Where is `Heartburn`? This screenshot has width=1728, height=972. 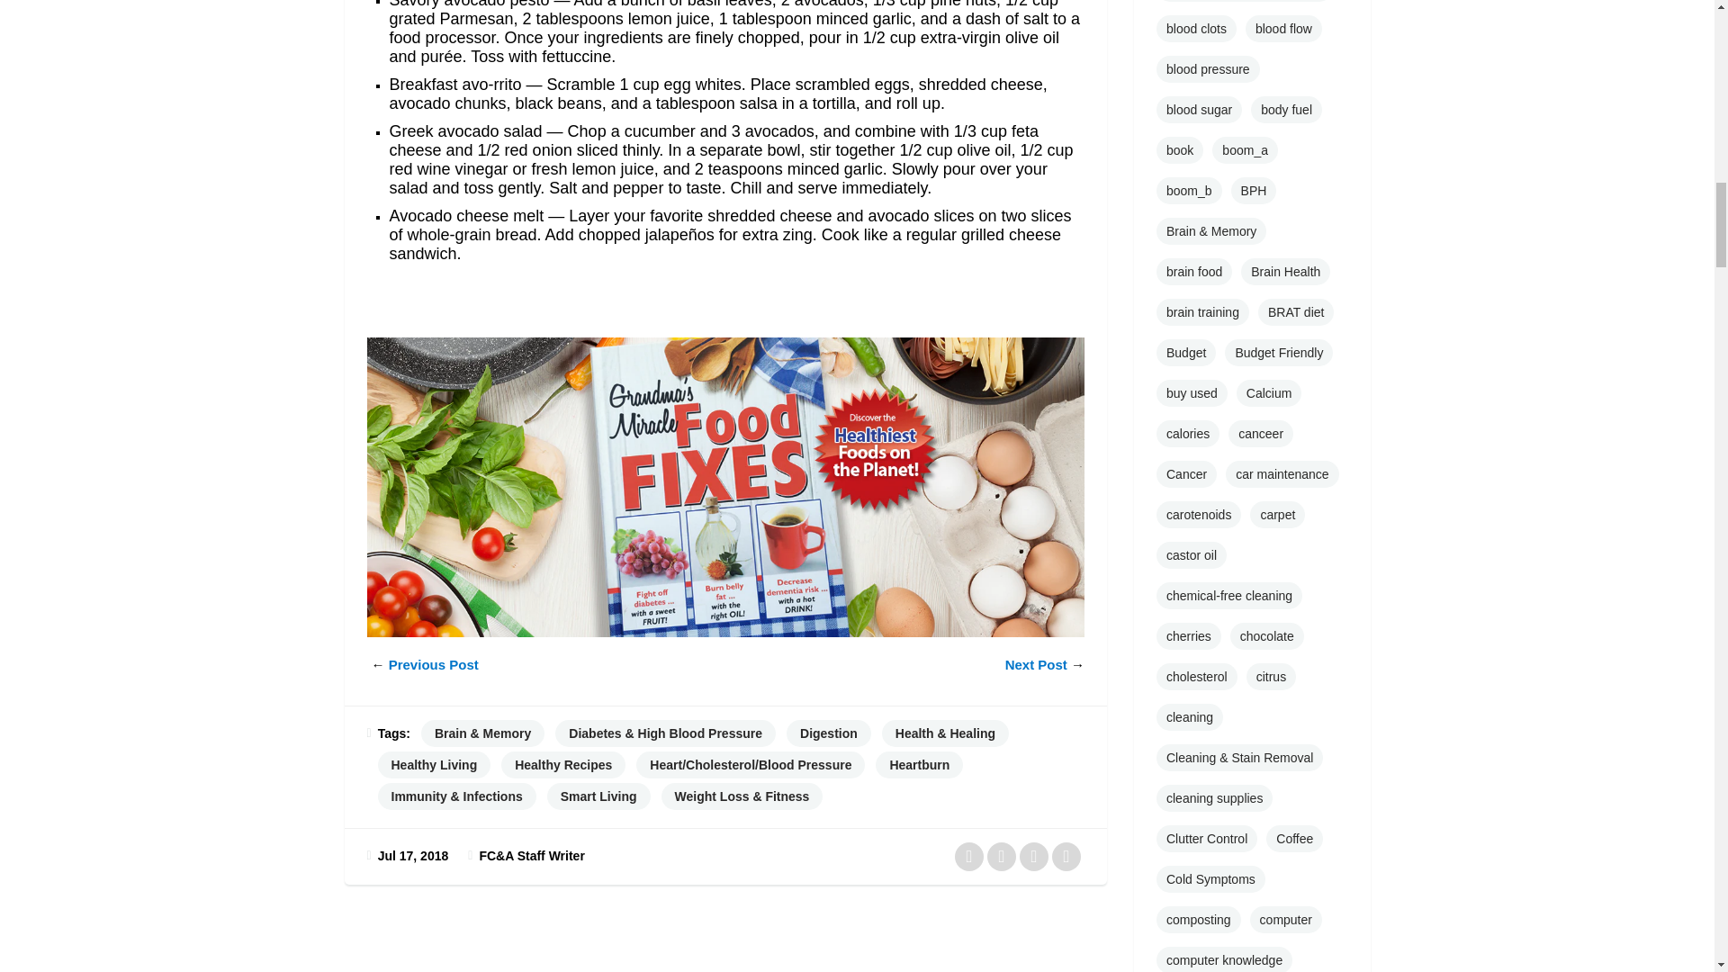 Heartburn is located at coordinates (919, 765).